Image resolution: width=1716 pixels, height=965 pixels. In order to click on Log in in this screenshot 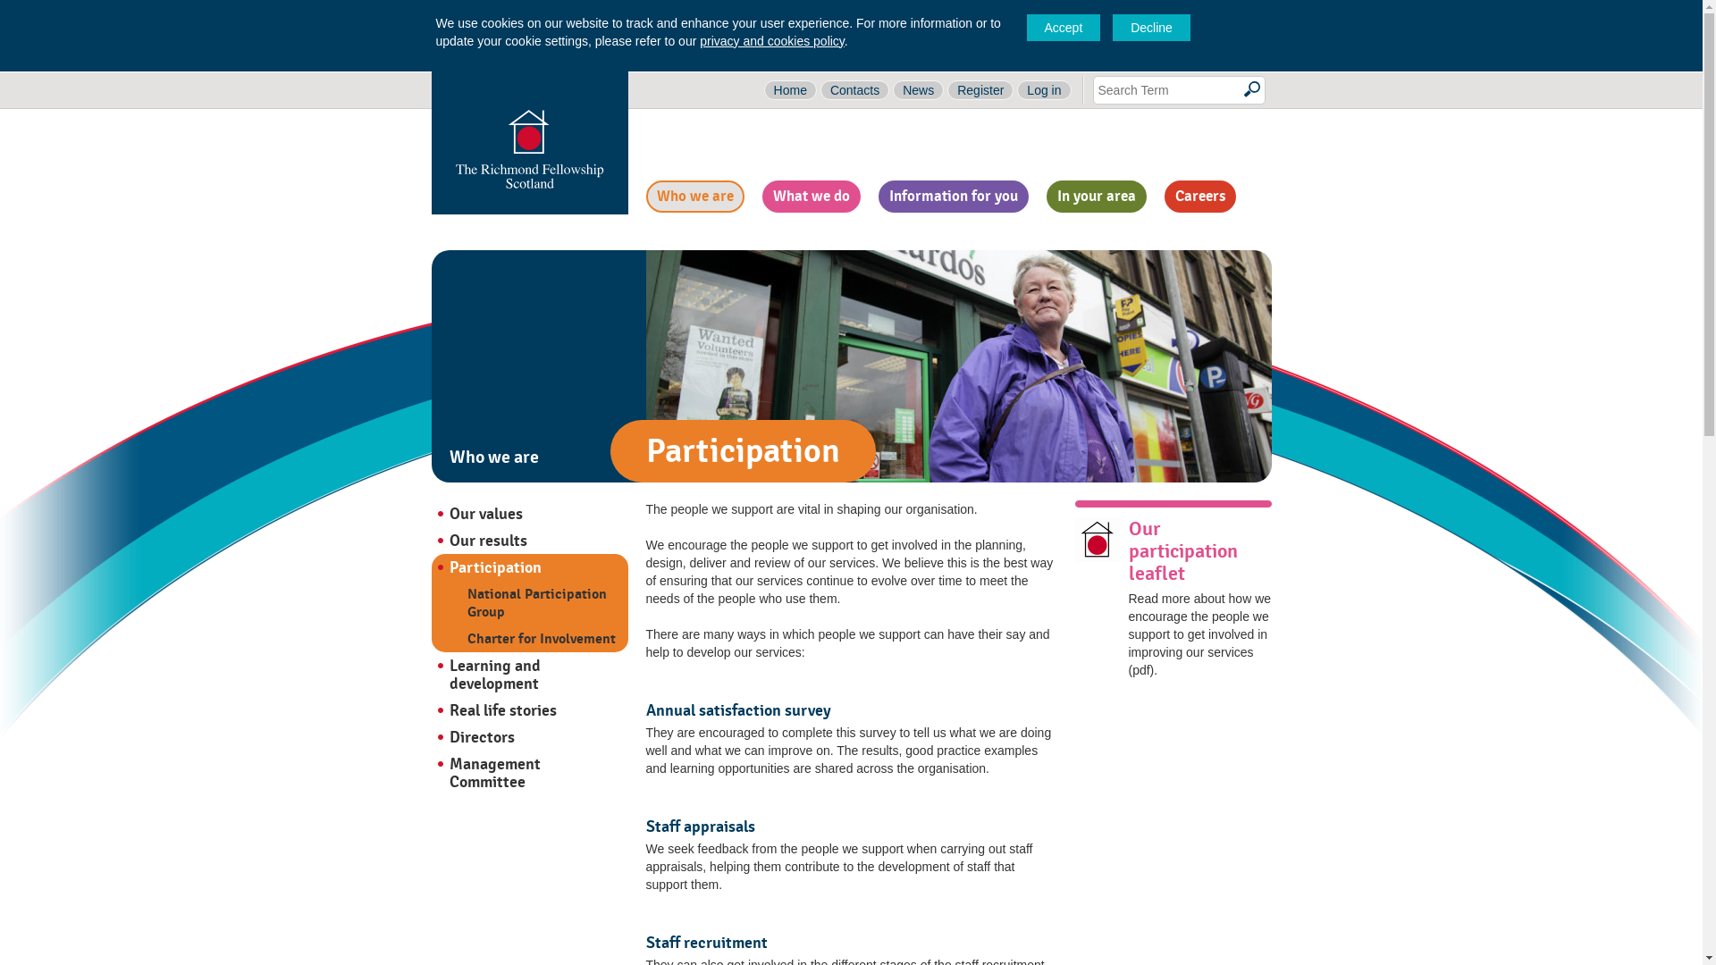, I will do `click(1044, 89)`.